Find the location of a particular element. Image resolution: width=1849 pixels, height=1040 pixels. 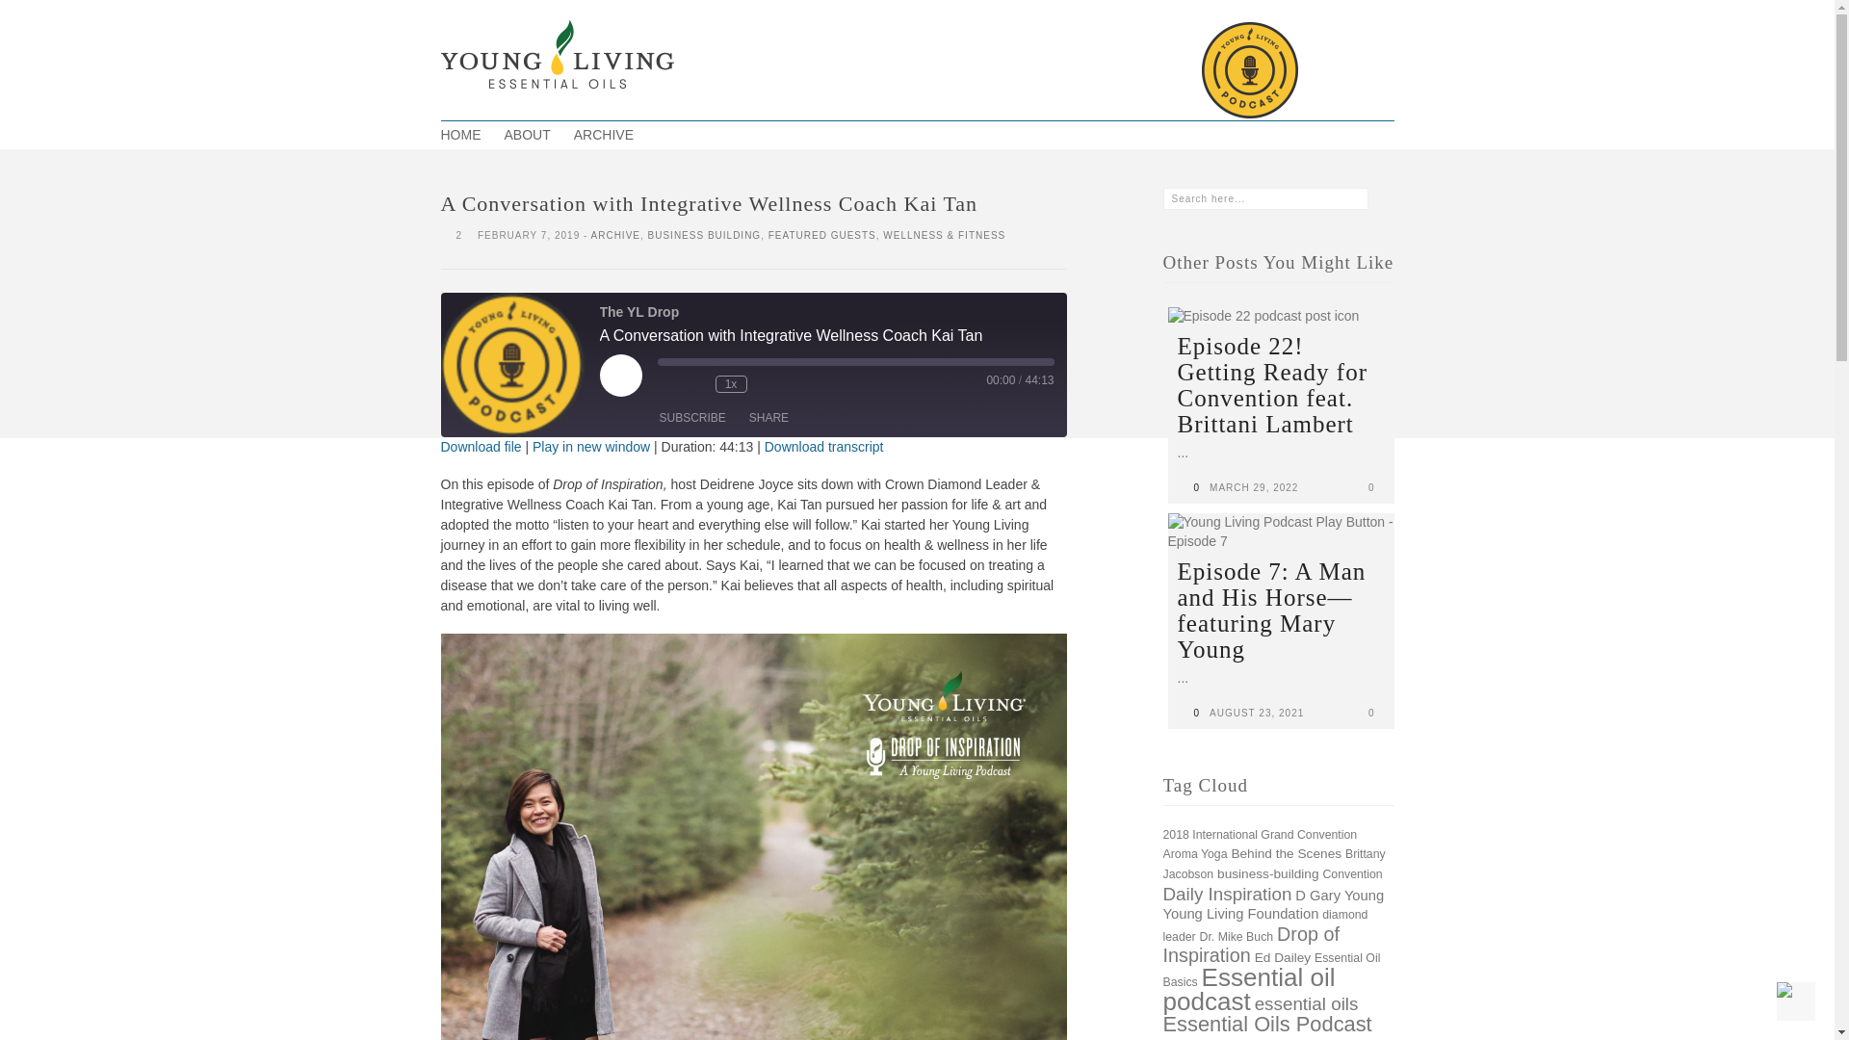

Play Episode is located at coordinates (620, 376).